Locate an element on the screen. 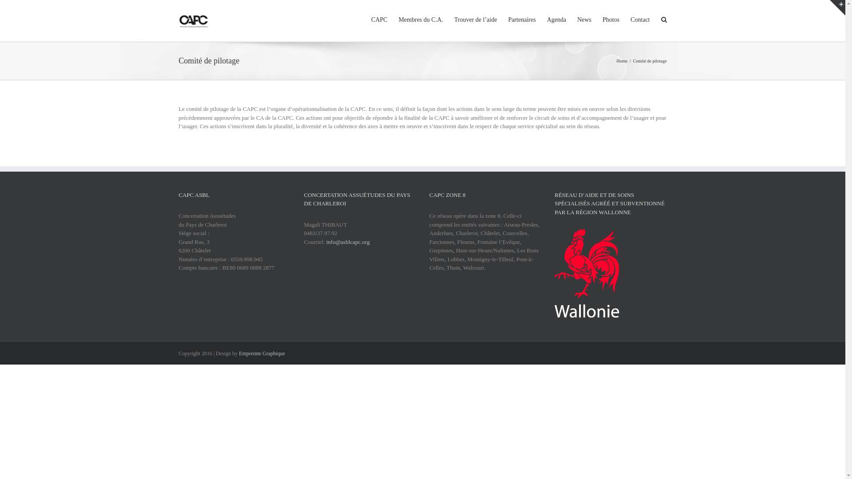 This screenshot has width=852, height=479. Partenaires is located at coordinates (522, 19).